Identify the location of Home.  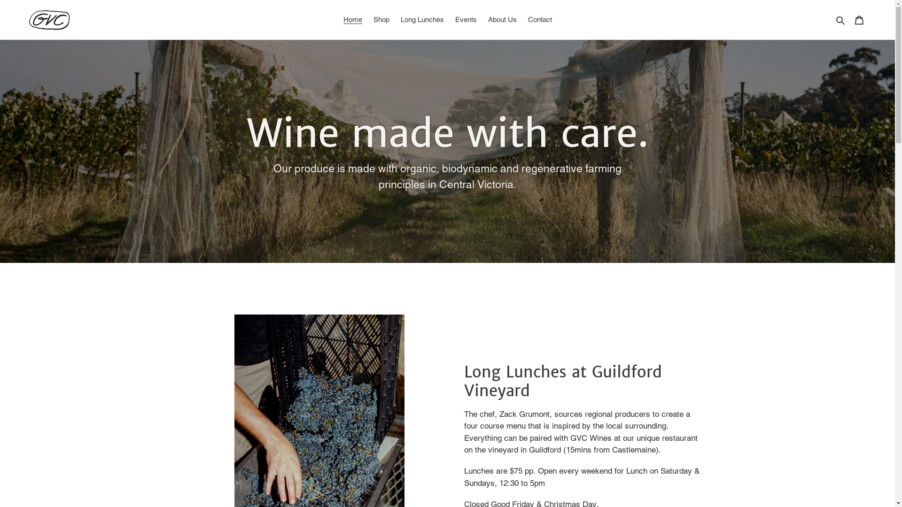
(352, 20).